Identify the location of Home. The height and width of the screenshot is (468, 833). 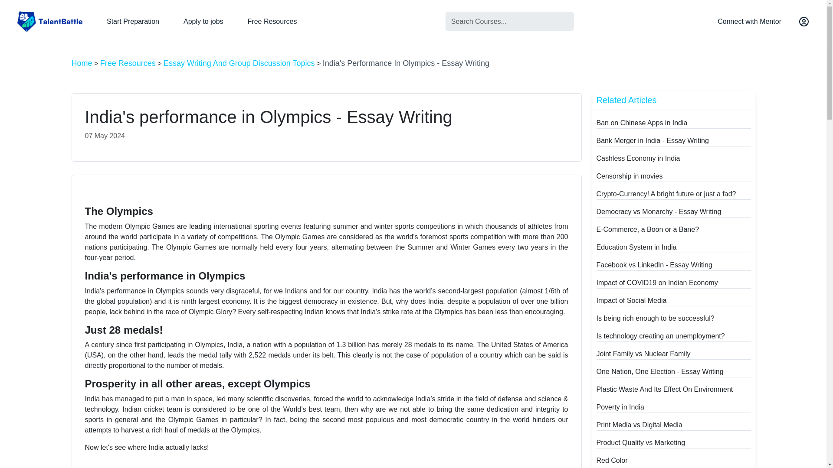
(81, 63).